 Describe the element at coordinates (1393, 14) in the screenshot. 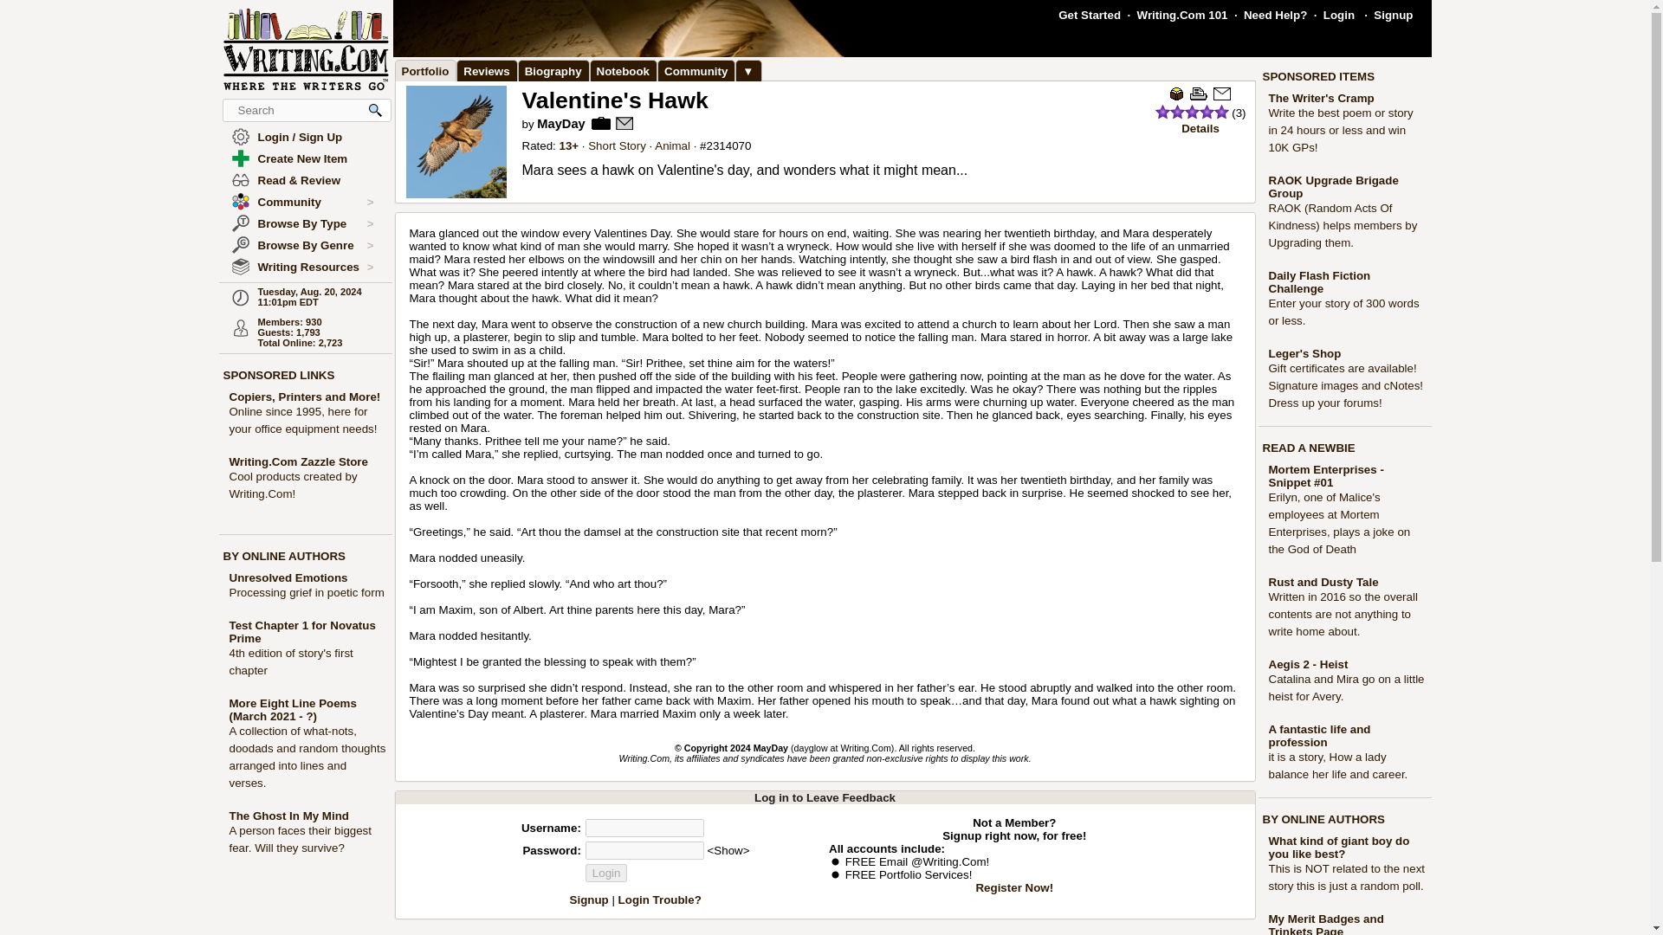

I see `Signup` at that location.